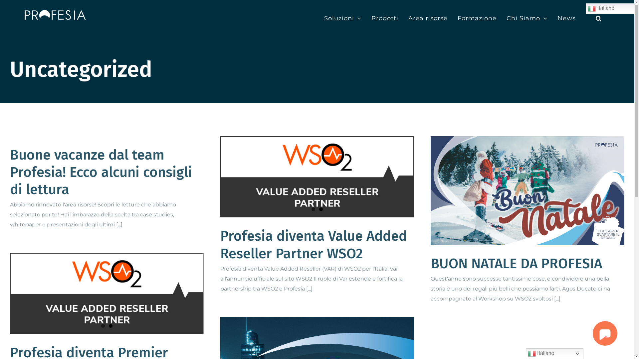 The width and height of the screenshot is (639, 359). I want to click on Prodotti, so click(385, 18).